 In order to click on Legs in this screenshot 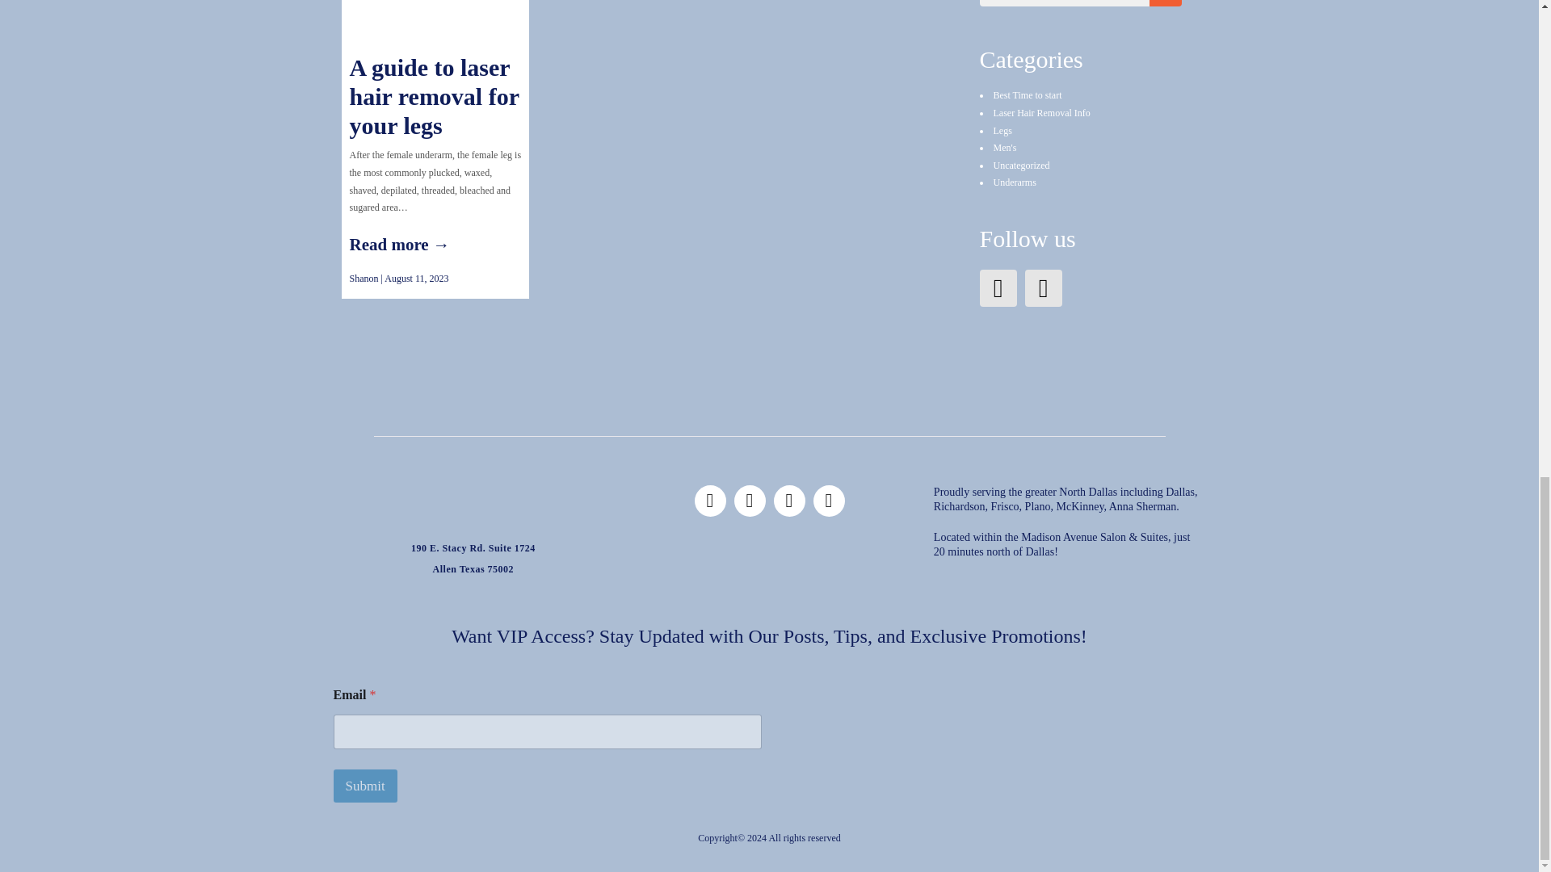, I will do `click(1003, 131)`.